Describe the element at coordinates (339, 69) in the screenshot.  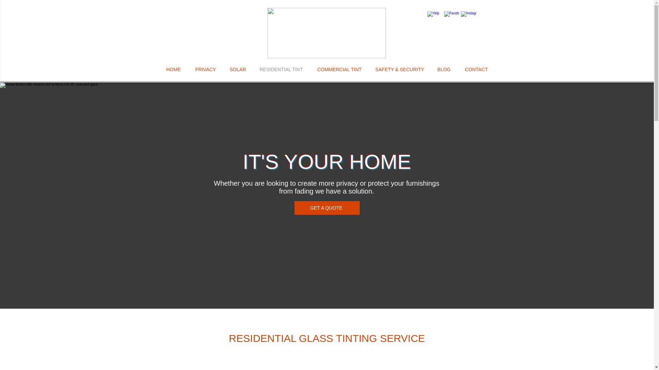
I see `COMMERCIAL TINT` at that location.